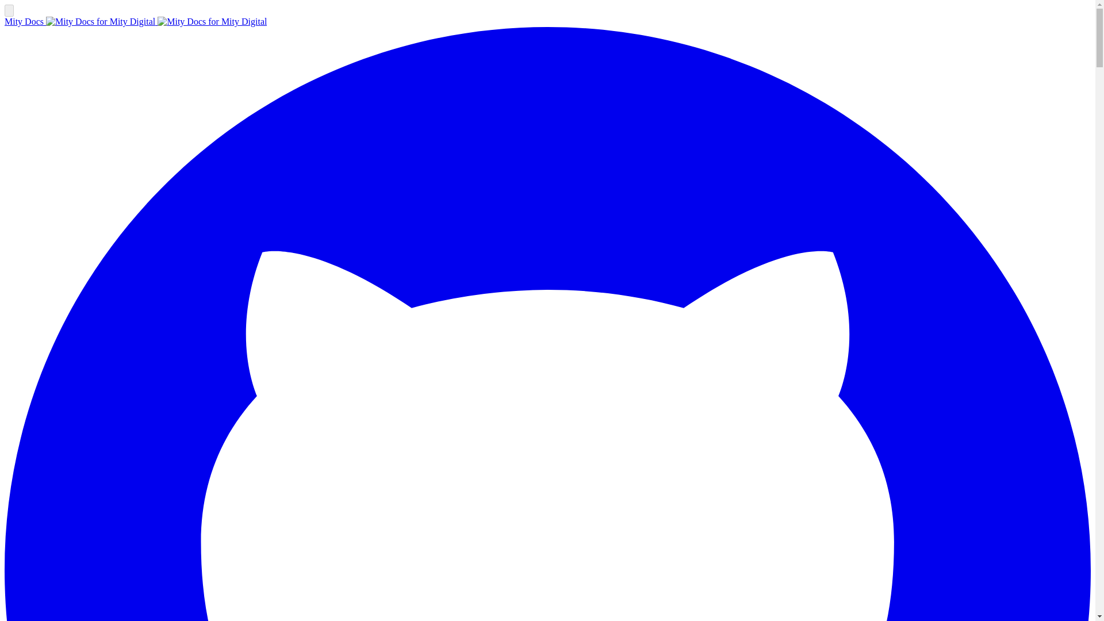 This screenshot has height=621, width=1104. I want to click on Mity Docs, so click(136, 22).